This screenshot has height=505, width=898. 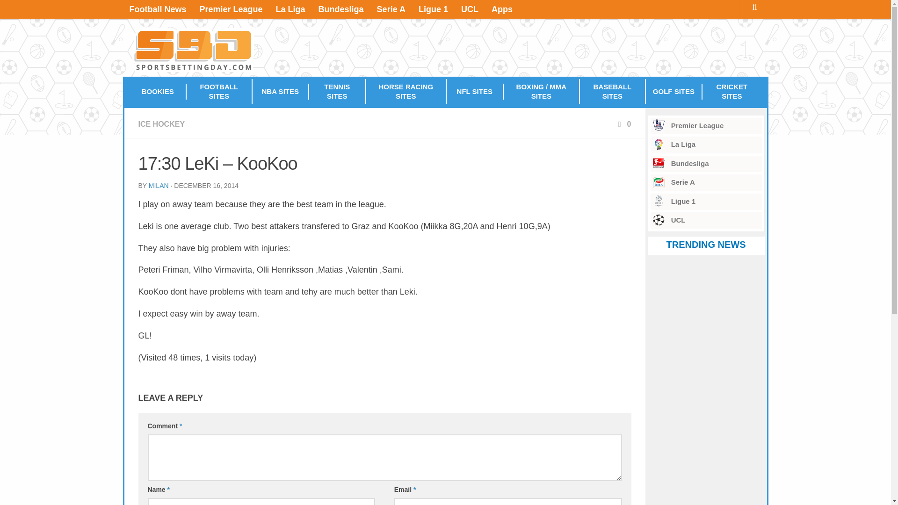 I want to click on Premier League, so click(x=231, y=9).